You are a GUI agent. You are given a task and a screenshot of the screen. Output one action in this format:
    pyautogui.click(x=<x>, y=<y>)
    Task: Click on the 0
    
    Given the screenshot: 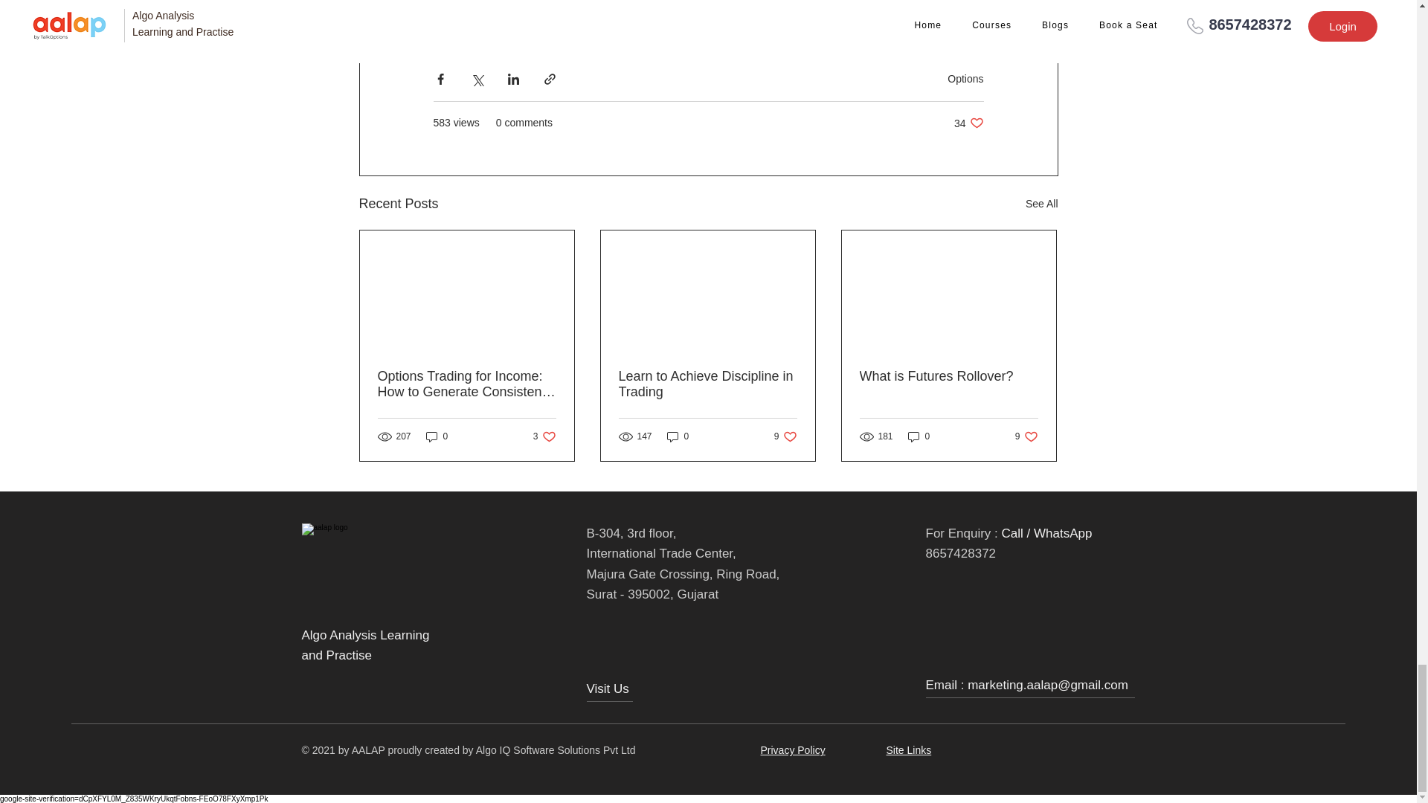 What is the action you would take?
    pyautogui.click(x=480, y=22)
    